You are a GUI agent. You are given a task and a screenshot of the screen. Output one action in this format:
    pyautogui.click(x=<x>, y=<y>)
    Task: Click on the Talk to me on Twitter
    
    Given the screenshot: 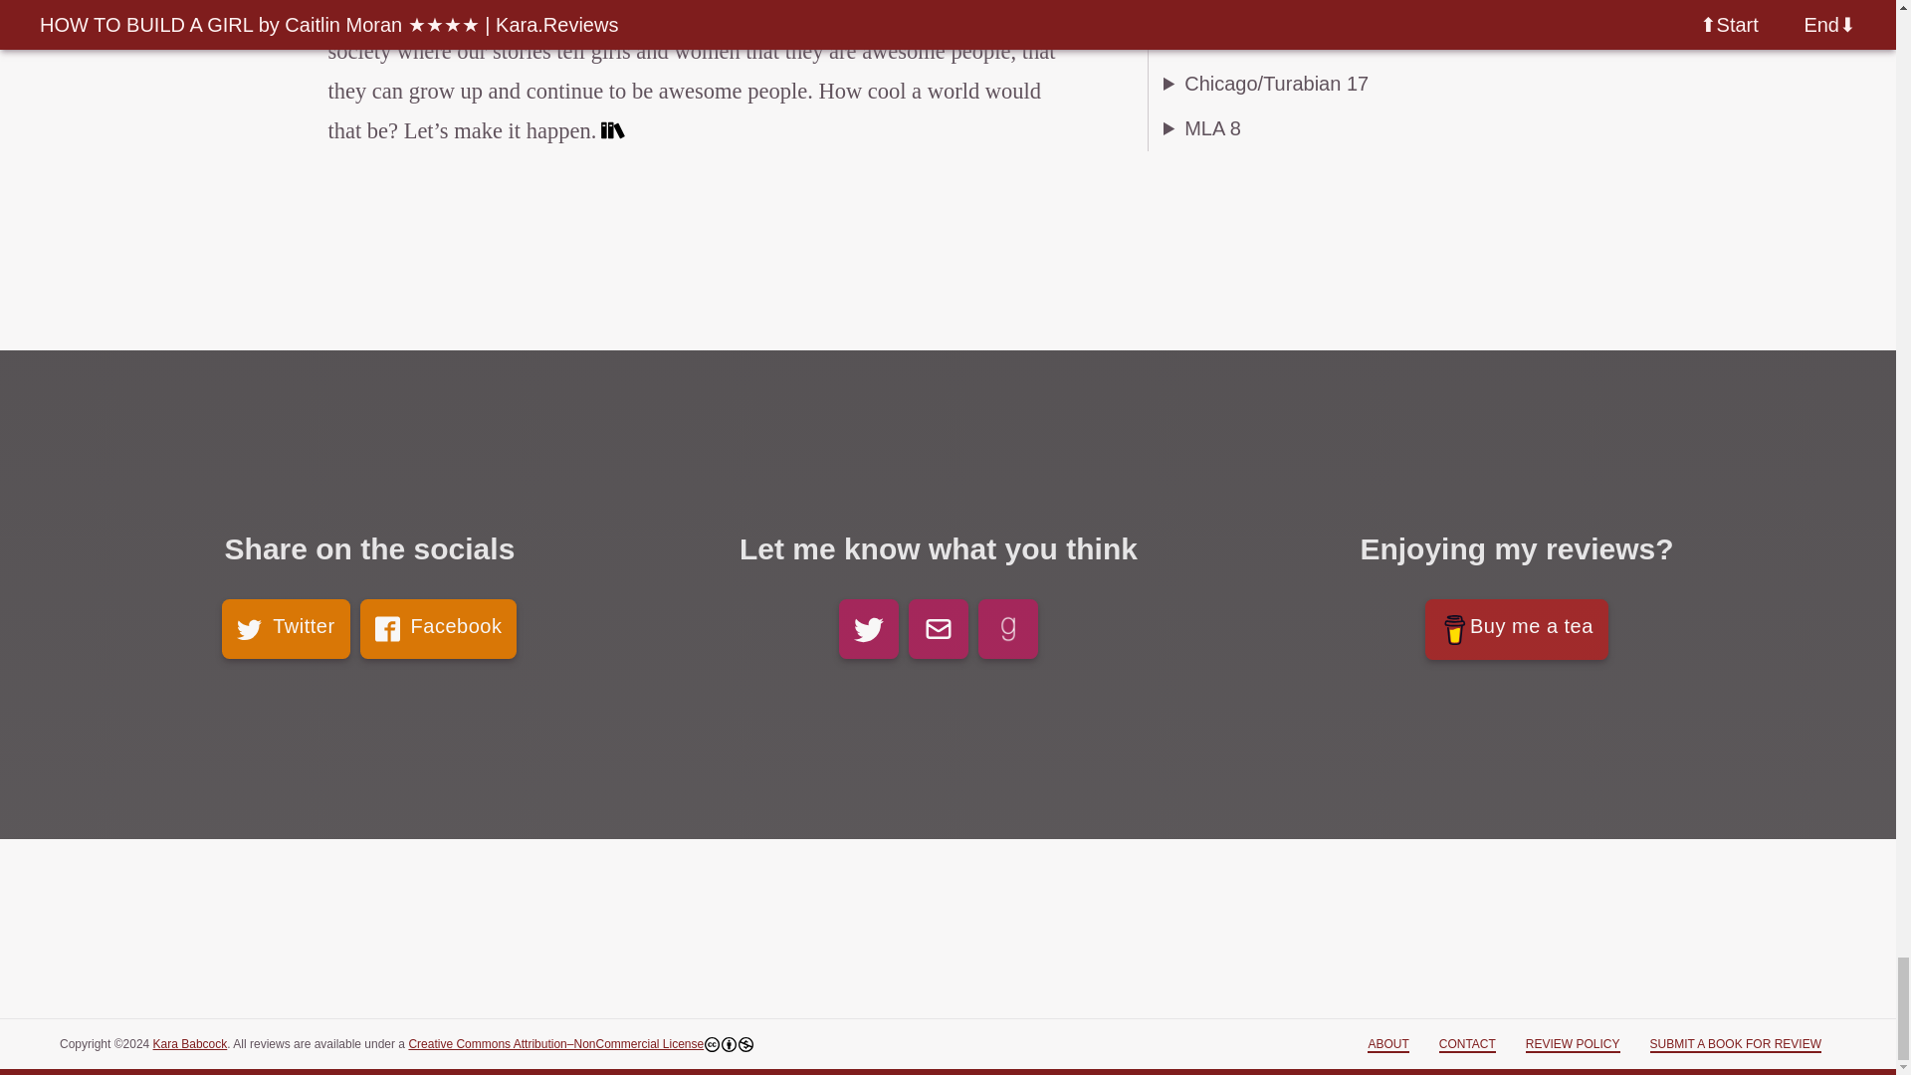 What is the action you would take?
    pyautogui.click(x=868, y=629)
    